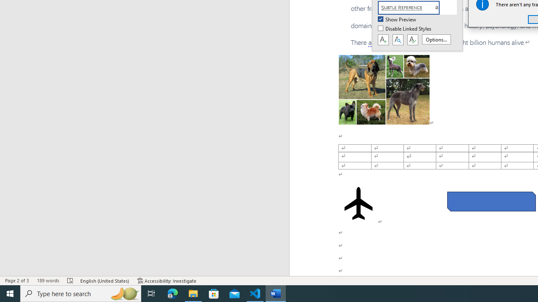 This screenshot has height=302, width=538. What do you see at coordinates (436, 39) in the screenshot?
I see `Options...` at bounding box center [436, 39].